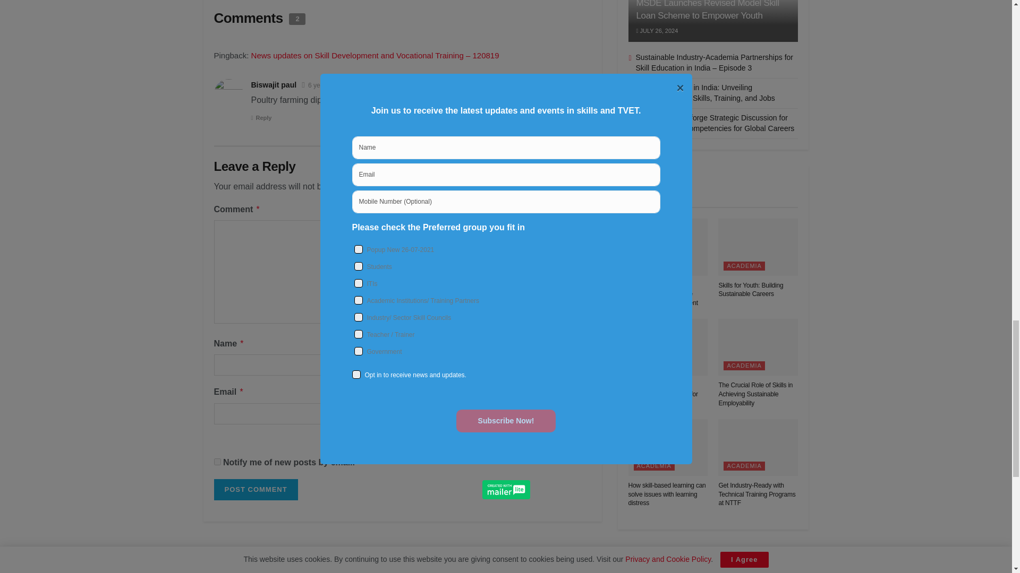 The width and height of the screenshot is (1020, 573). I want to click on Post Comment, so click(255, 489).